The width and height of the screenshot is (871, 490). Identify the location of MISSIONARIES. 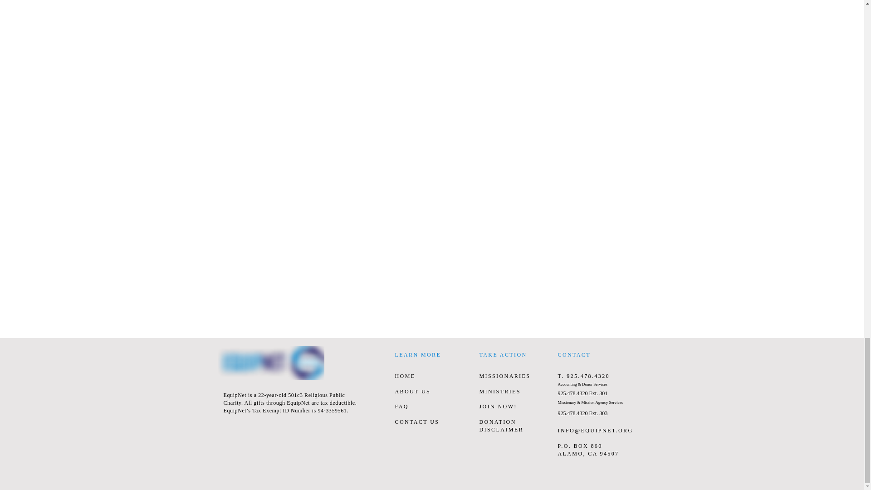
(504, 376).